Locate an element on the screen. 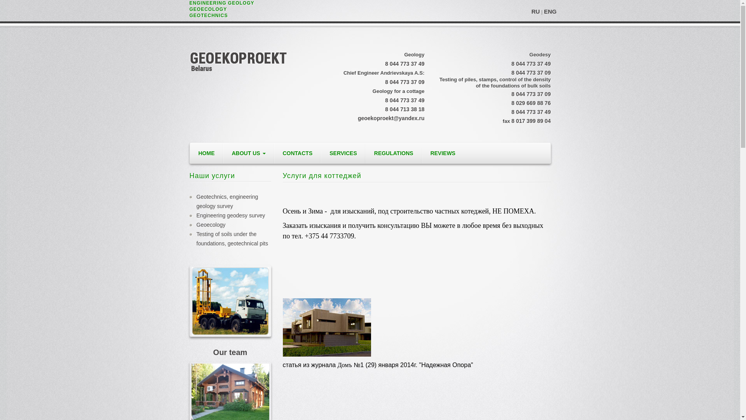 This screenshot has height=420, width=746. ENG is located at coordinates (550, 12).